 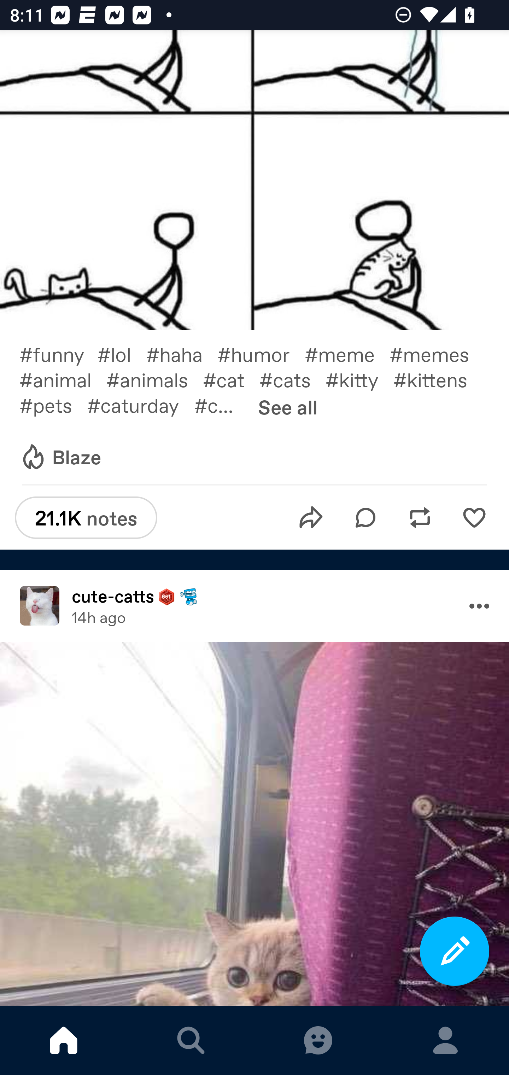 What do you see at coordinates (53, 405) in the screenshot?
I see `#pets` at bounding box center [53, 405].